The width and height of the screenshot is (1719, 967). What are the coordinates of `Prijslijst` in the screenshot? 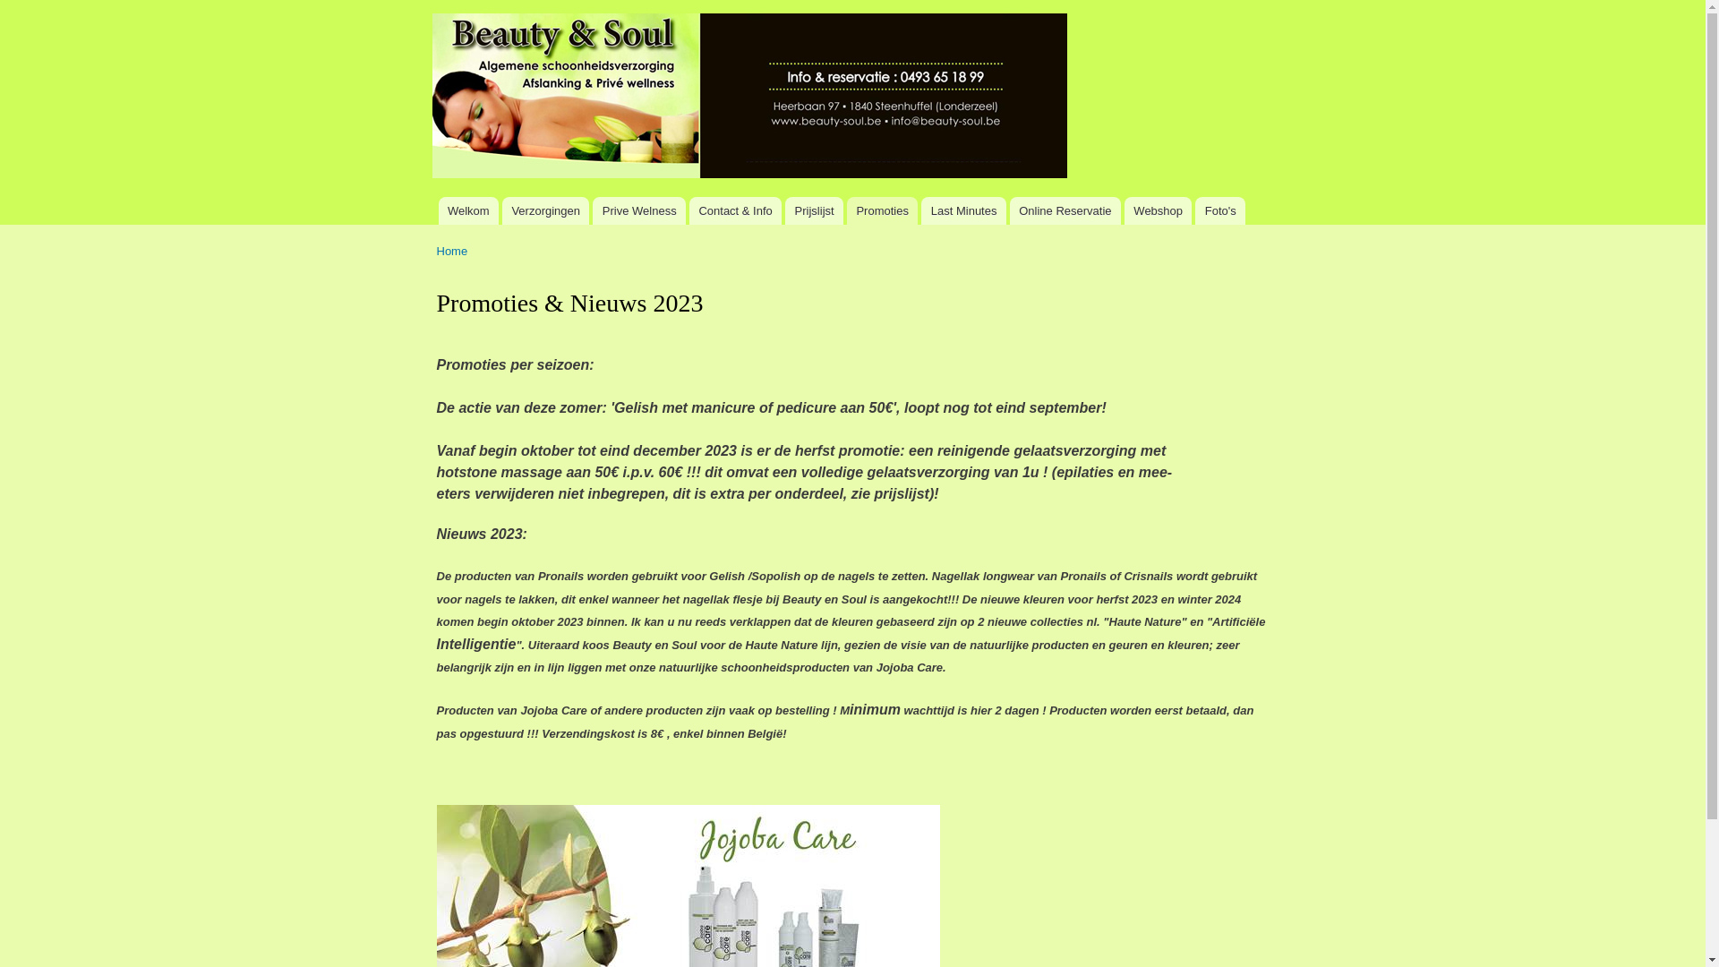 It's located at (815, 211).